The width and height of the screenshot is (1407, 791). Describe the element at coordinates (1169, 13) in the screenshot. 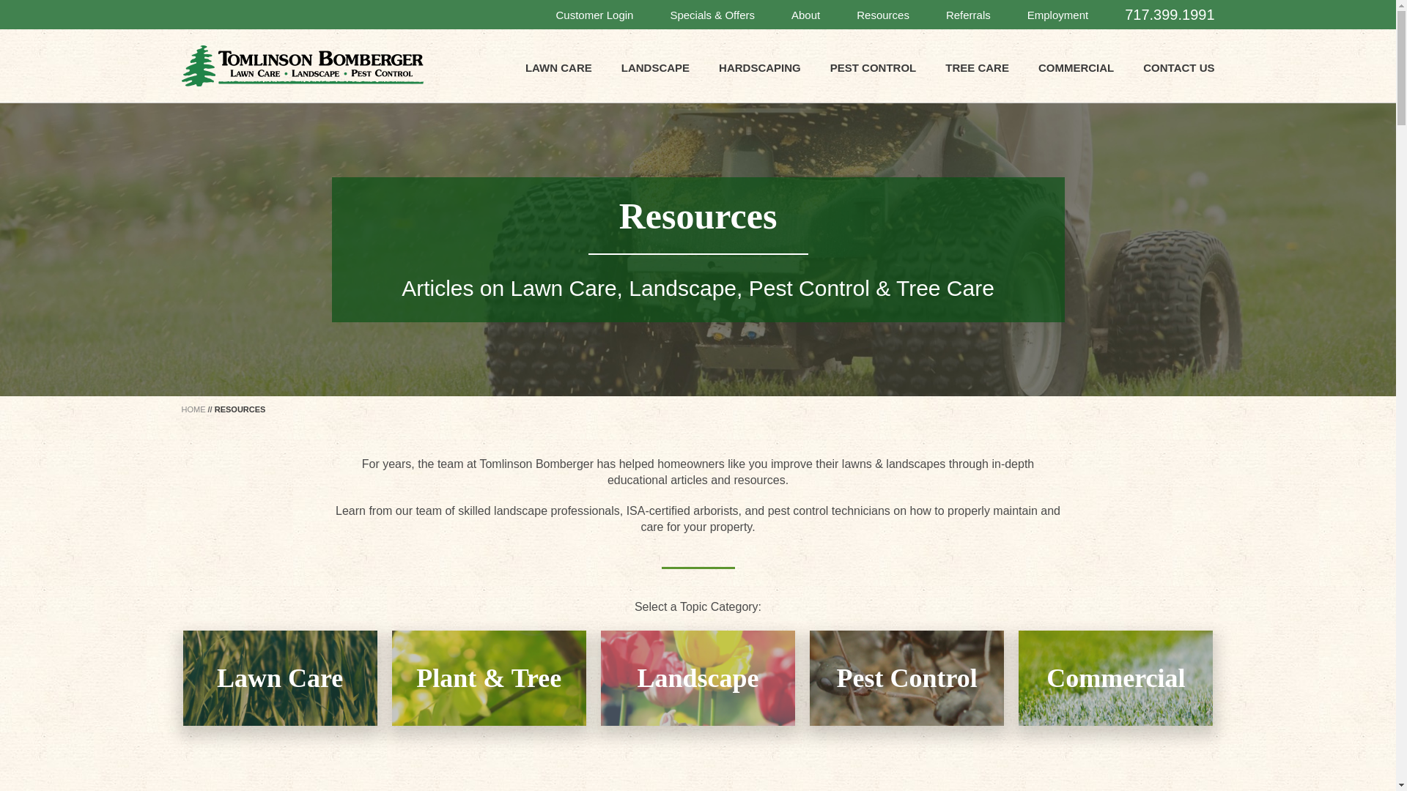

I see `717.399.1991` at that location.